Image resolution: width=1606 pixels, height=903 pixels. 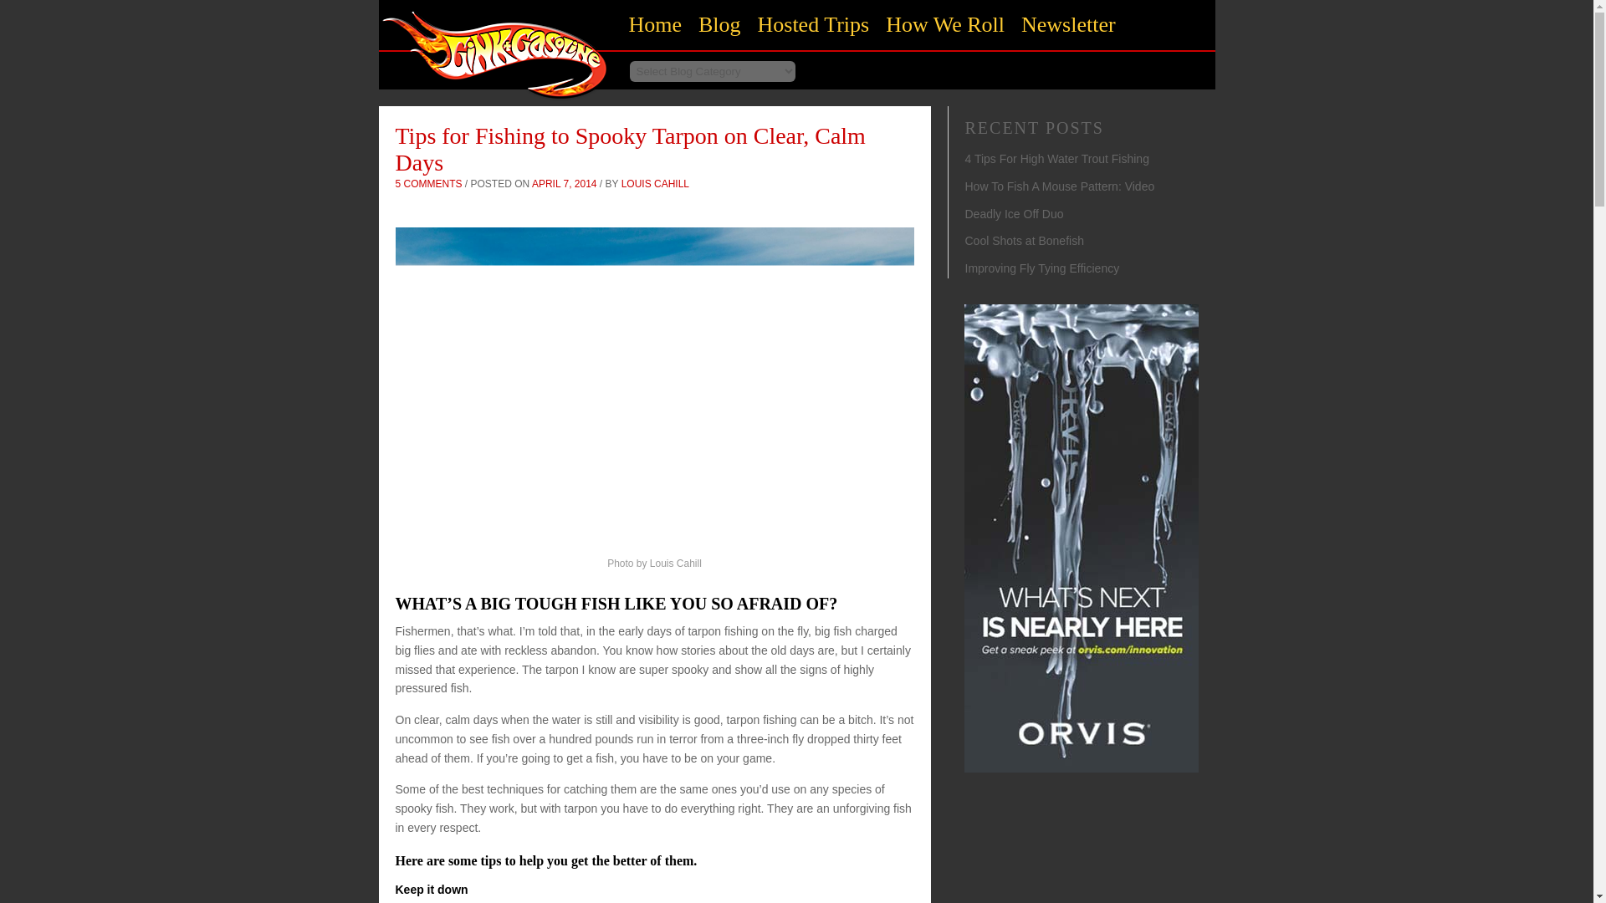 What do you see at coordinates (655, 25) in the screenshot?
I see `Home` at bounding box center [655, 25].